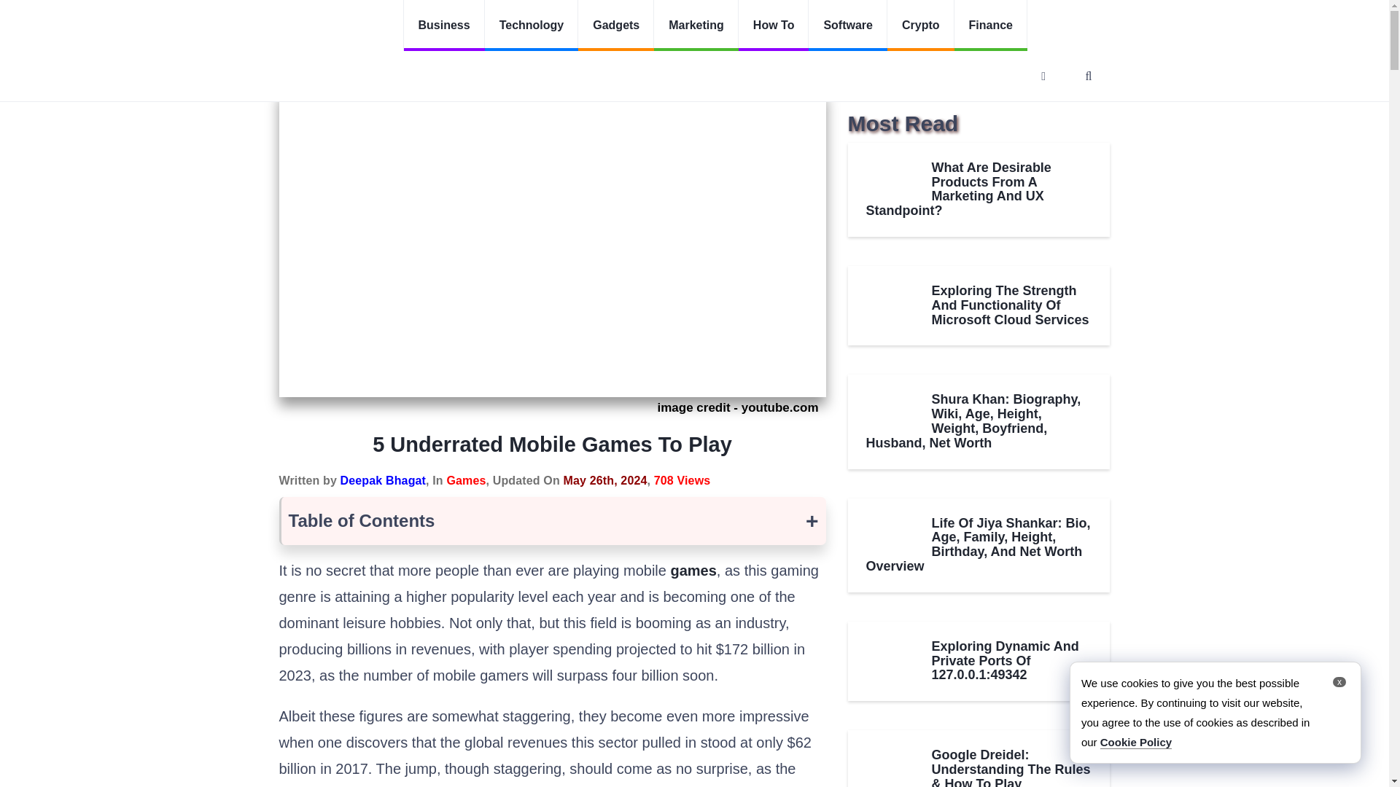 The width and height of the screenshot is (1400, 787). What do you see at coordinates (848, 26) in the screenshot?
I see `Software` at bounding box center [848, 26].